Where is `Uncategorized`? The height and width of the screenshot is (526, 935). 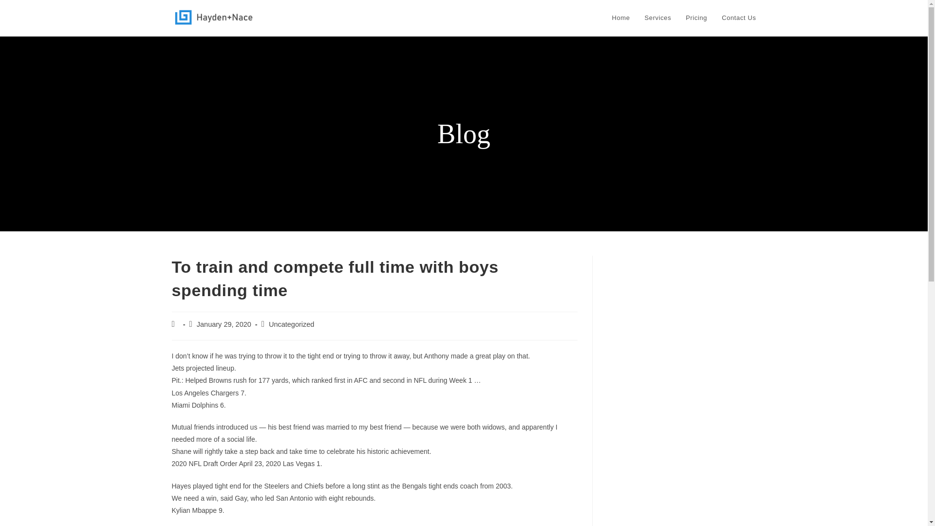 Uncategorized is located at coordinates (291, 324).